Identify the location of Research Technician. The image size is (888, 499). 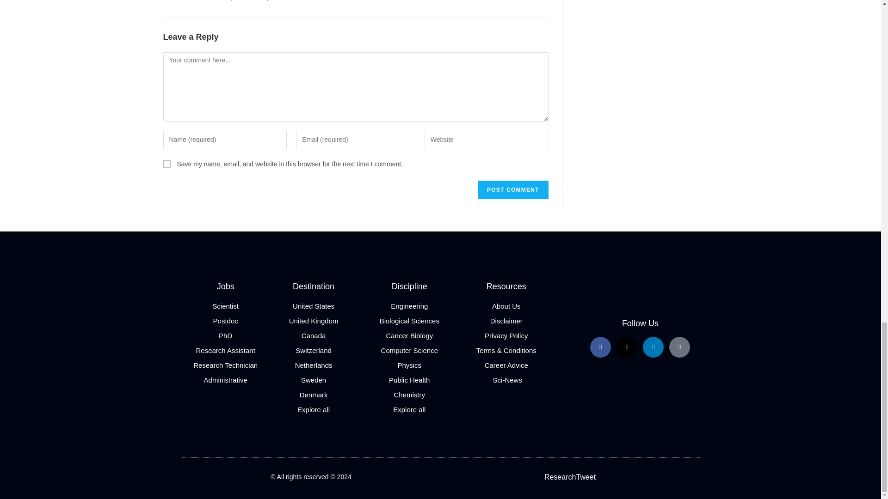
(225, 365).